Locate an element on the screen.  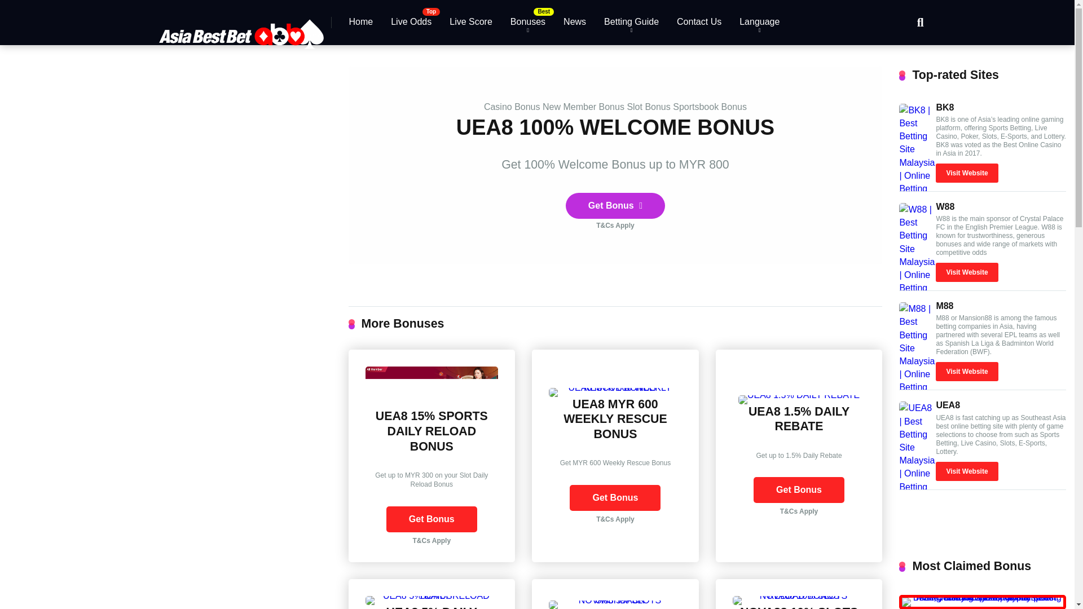
New Member Bonus is located at coordinates (583, 107).